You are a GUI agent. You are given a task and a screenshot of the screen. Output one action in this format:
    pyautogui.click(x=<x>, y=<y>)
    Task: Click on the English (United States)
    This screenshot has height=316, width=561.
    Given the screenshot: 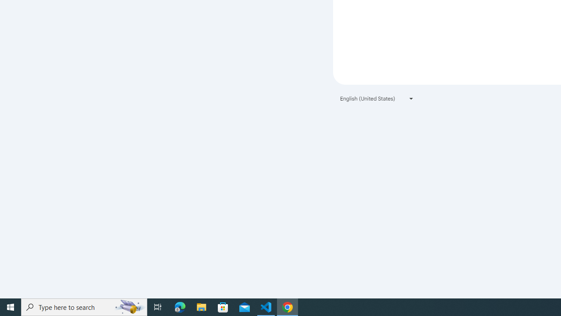 What is the action you would take?
    pyautogui.click(x=377, y=98)
    